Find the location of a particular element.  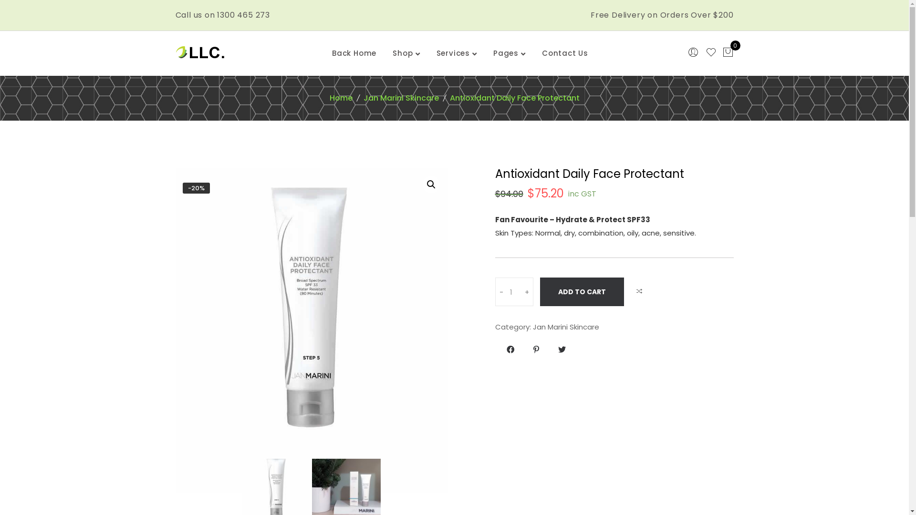

Contact Us is located at coordinates (565, 53).